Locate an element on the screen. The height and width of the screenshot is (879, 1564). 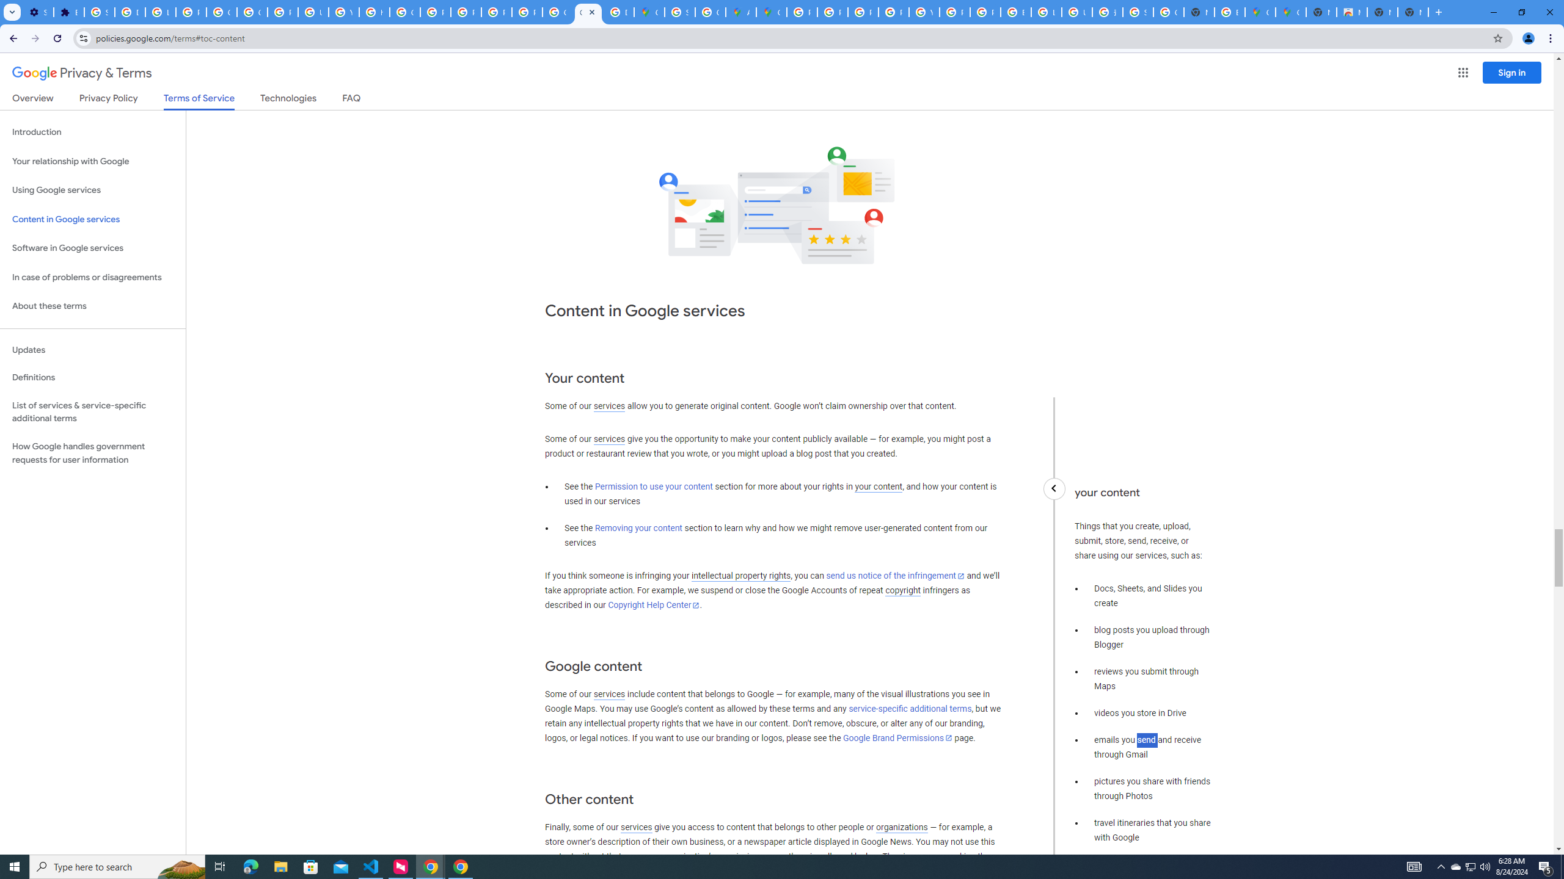
Removing your content is located at coordinates (638, 529).